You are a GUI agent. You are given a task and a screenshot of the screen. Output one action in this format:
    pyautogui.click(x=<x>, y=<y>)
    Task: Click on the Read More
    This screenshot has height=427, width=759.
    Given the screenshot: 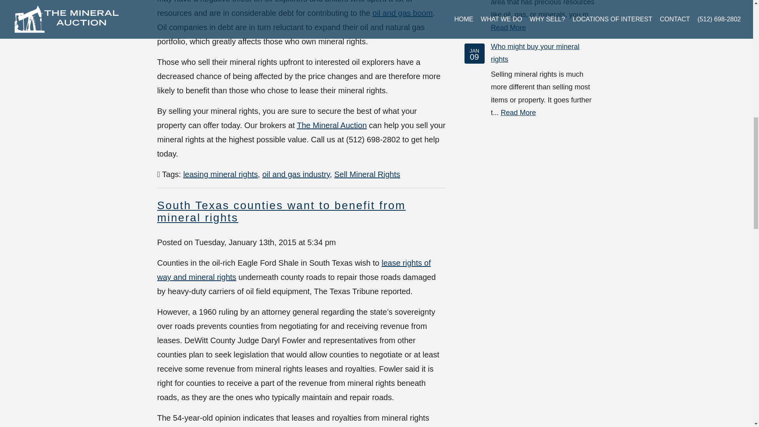 What is the action you would take?
    pyautogui.click(x=518, y=112)
    